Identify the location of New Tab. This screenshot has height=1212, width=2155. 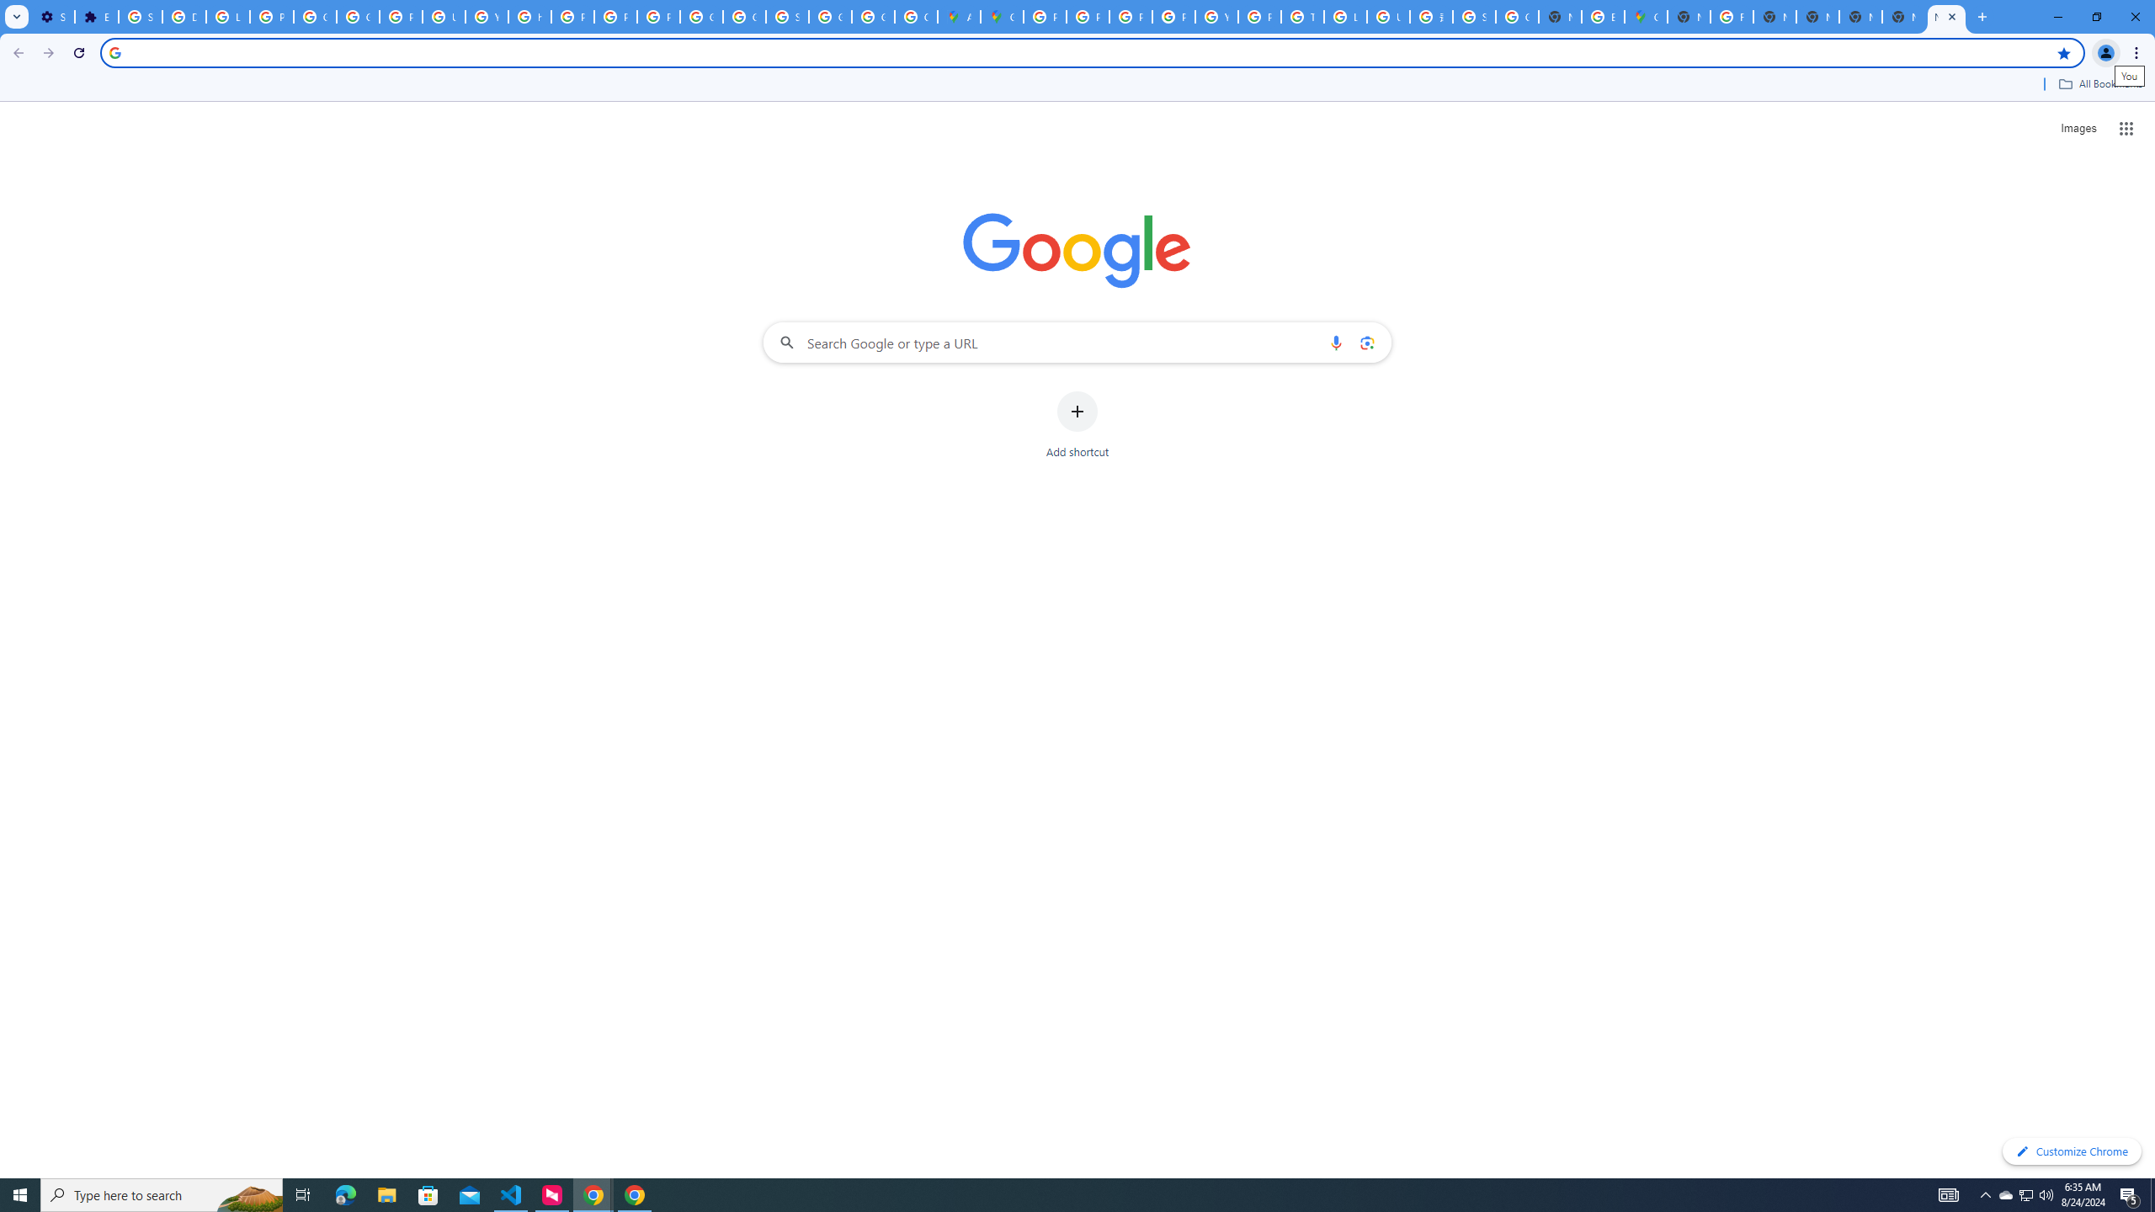
(1689, 17).